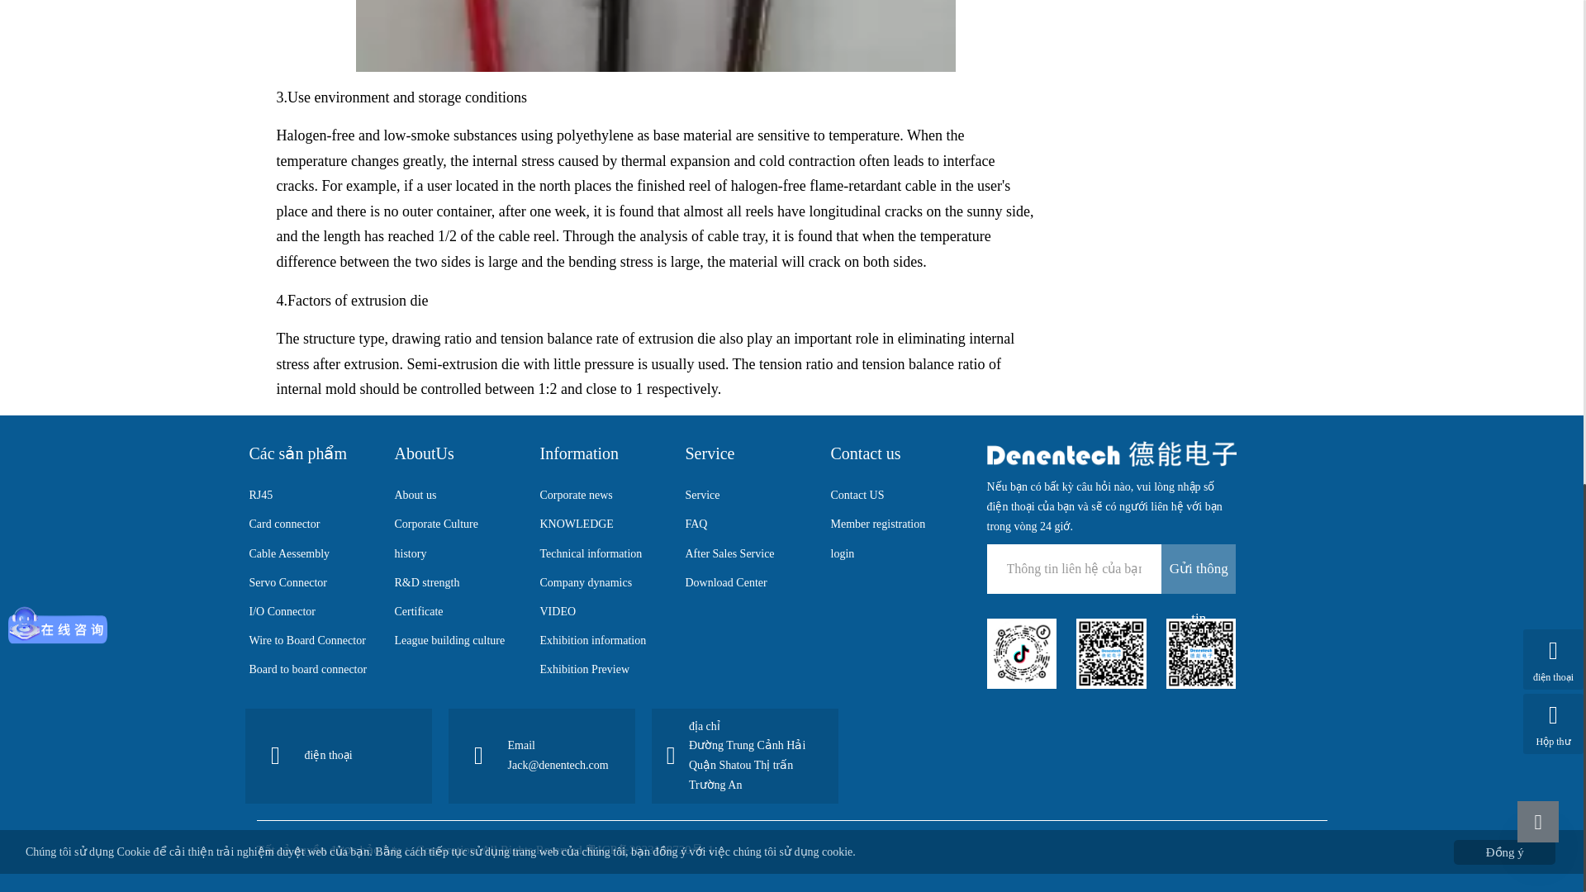  I want to click on Denentech Electronic Technology Co., LTd, so click(1110, 453).